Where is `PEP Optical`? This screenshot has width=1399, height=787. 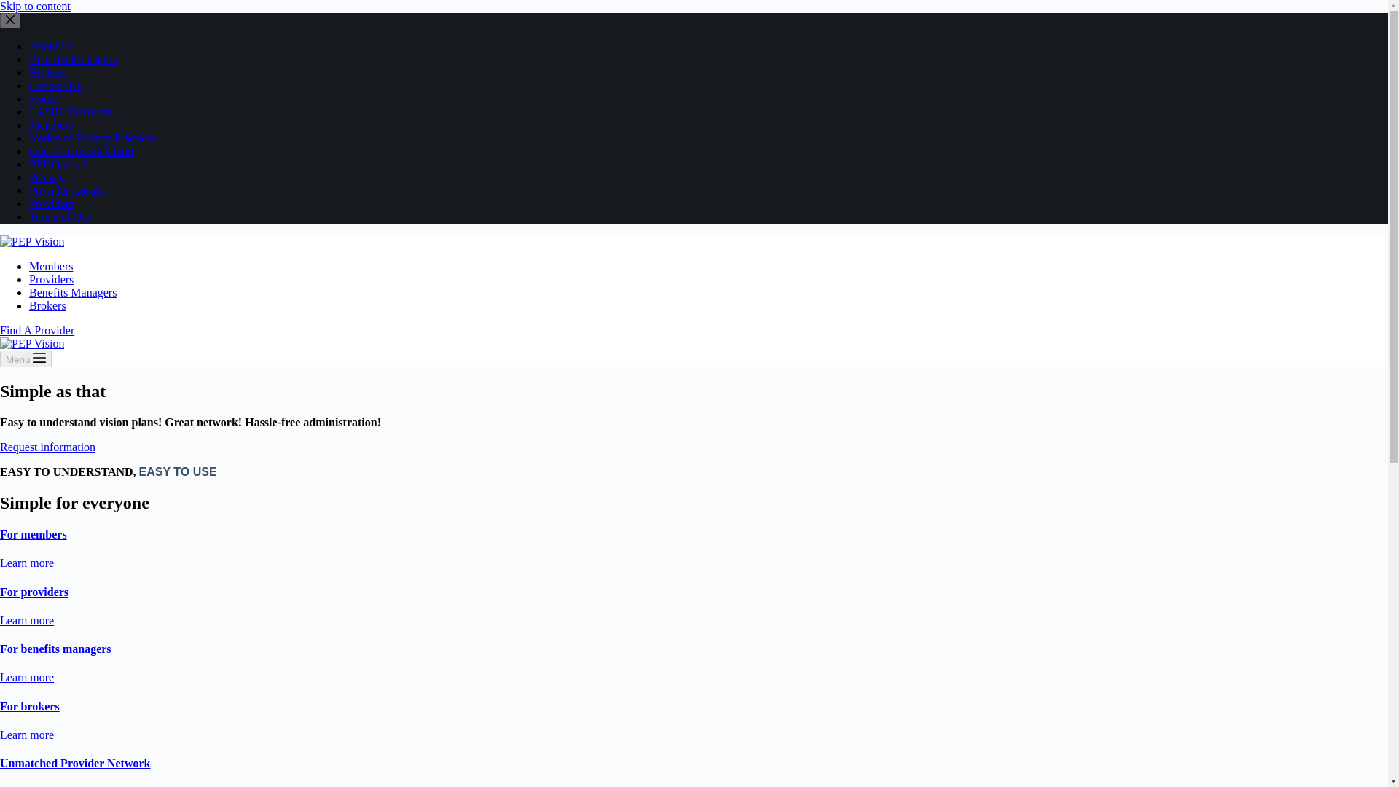
PEP Optical is located at coordinates (57, 165).